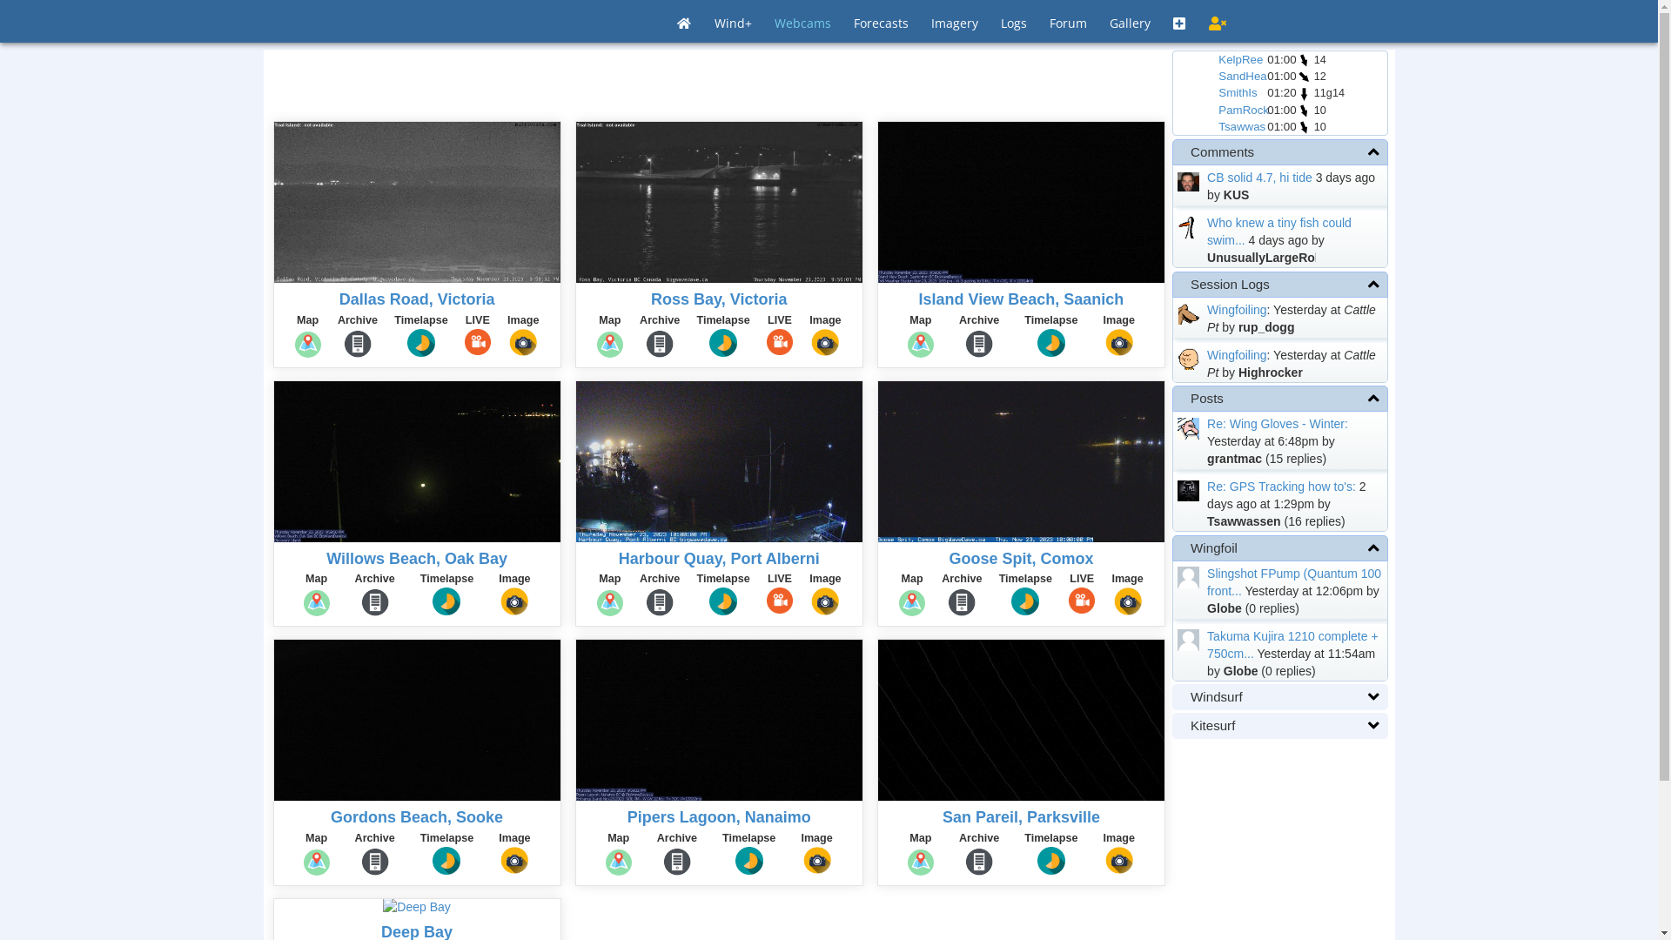 This screenshot has width=1671, height=940. Describe the element at coordinates (417, 559) in the screenshot. I see `Willows Beach, Oak Bay` at that location.